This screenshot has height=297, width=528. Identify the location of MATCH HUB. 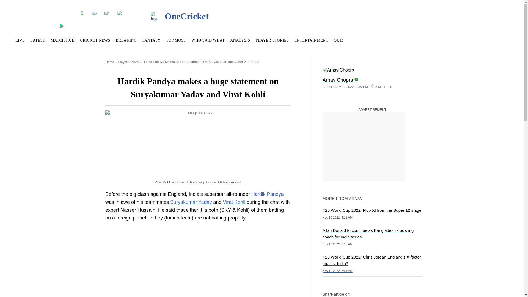
(62, 40).